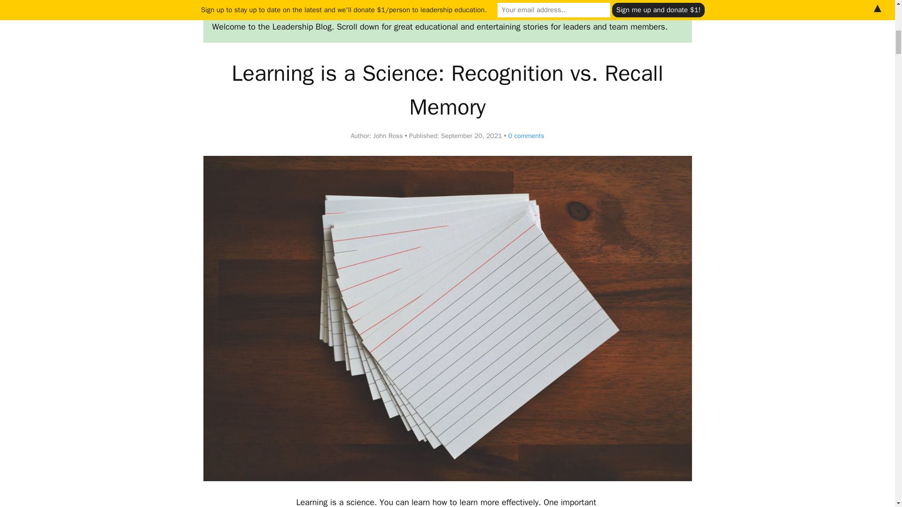  What do you see at coordinates (472, 136) in the screenshot?
I see `2021-09-20` at bounding box center [472, 136].